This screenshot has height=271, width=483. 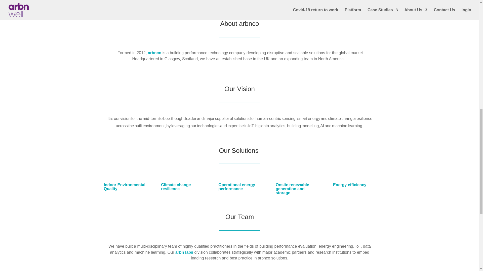 What do you see at coordinates (176, 187) in the screenshot?
I see `Climate change resilience ` at bounding box center [176, 187].